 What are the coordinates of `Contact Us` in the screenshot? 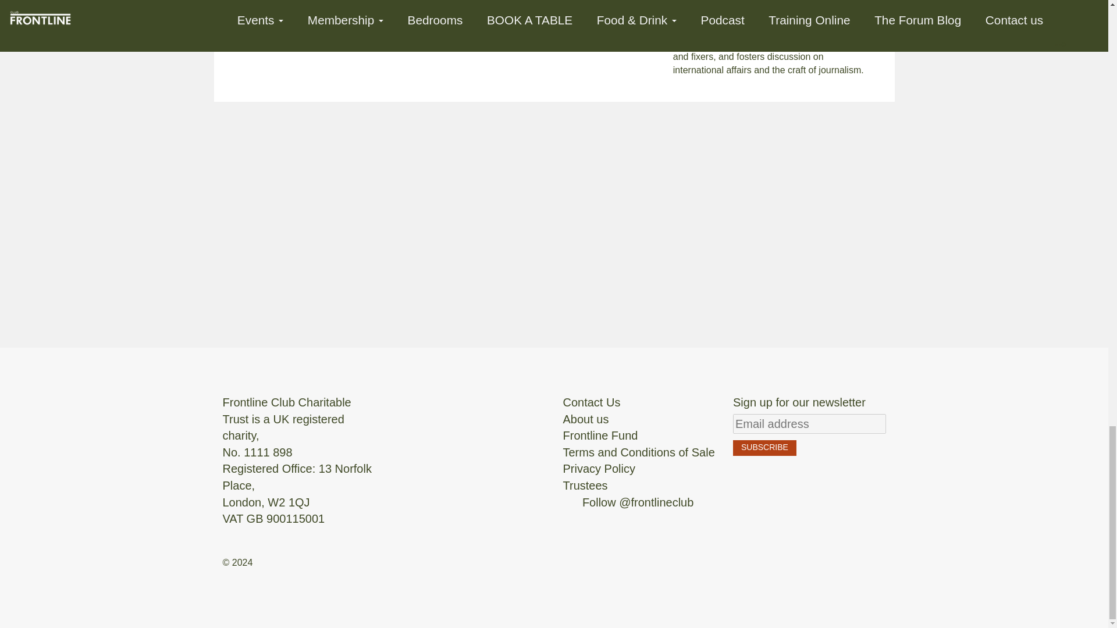 It's located at (592, 402).